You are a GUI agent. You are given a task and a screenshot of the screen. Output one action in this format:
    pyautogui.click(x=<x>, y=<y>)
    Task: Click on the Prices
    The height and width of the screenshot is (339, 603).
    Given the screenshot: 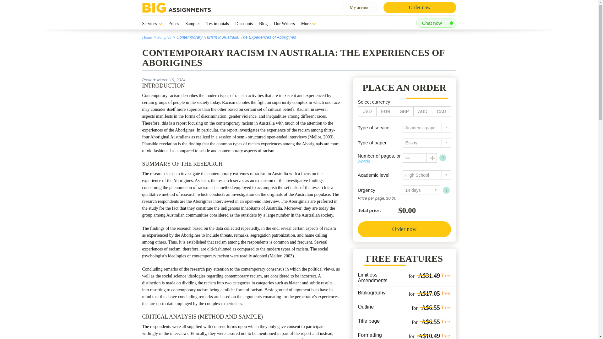 What is the action you would take?
    pyautogui.click(x=173, y=24)
    